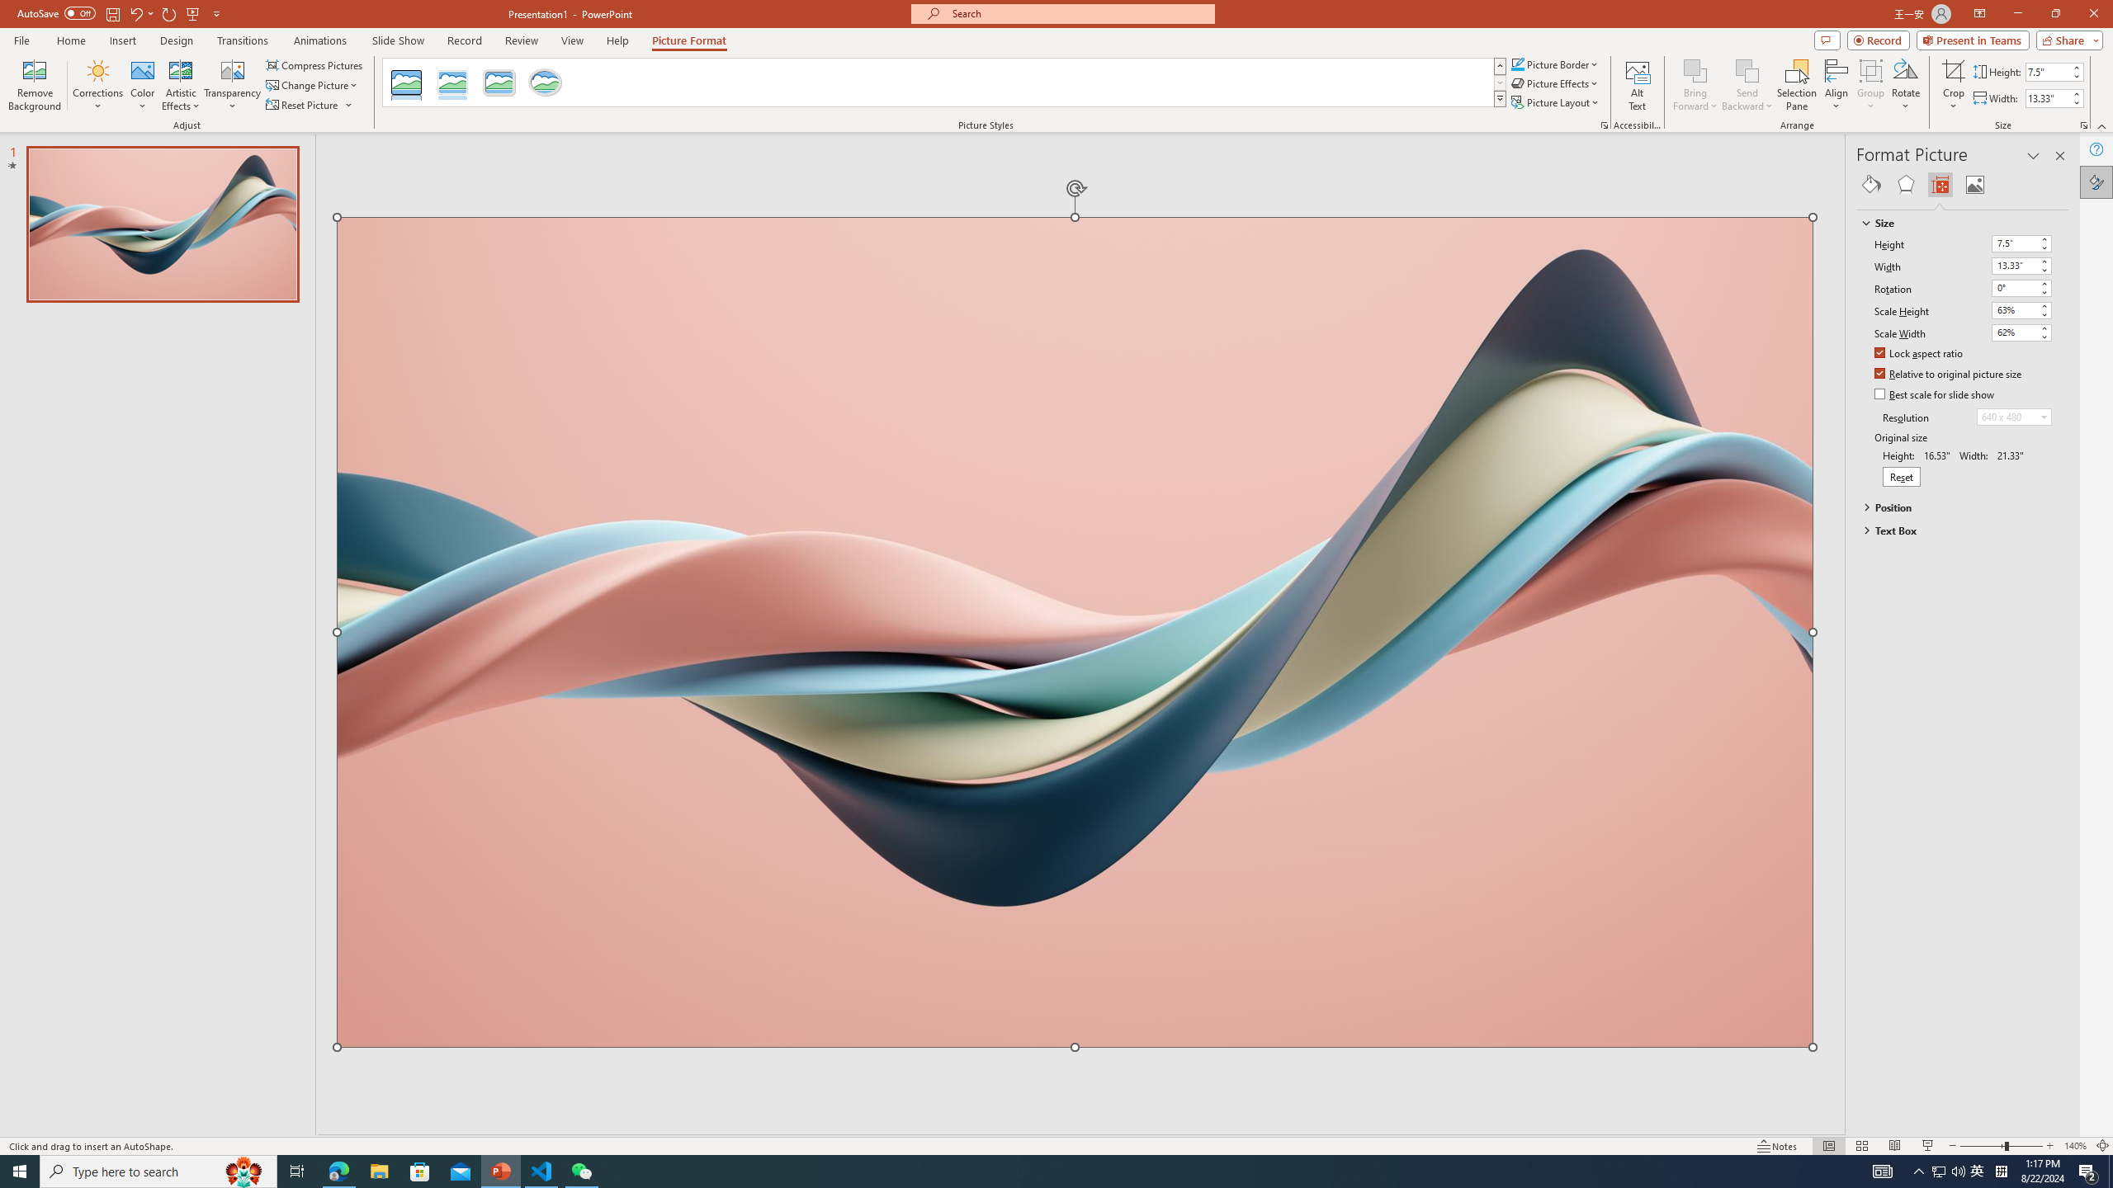 The width and height of the screenshot is (2113, 1188). I want to click on Bring Forward, so click(1695, 70).